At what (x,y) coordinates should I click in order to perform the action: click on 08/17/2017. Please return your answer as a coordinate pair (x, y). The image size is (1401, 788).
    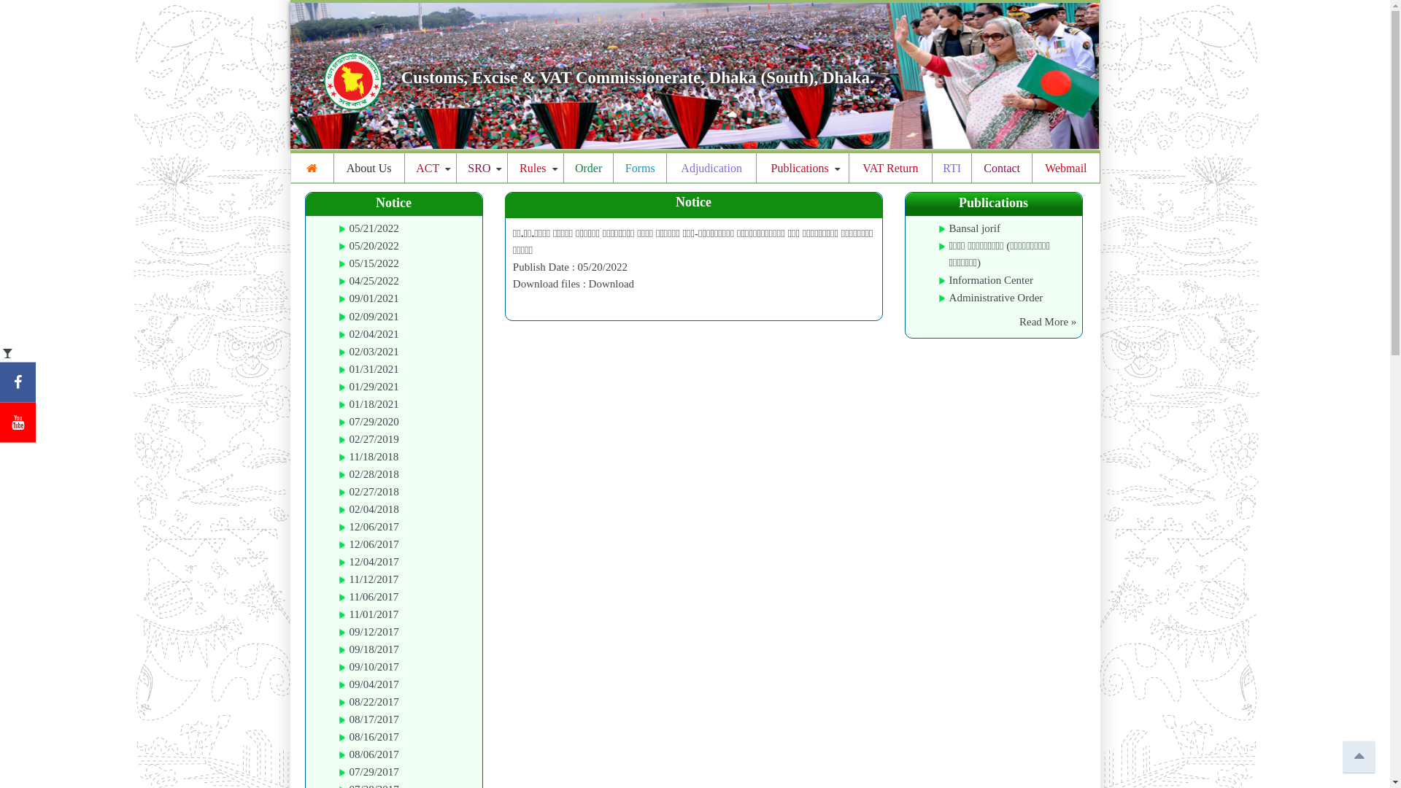
    Looking at the image, I should click on (374, 719).